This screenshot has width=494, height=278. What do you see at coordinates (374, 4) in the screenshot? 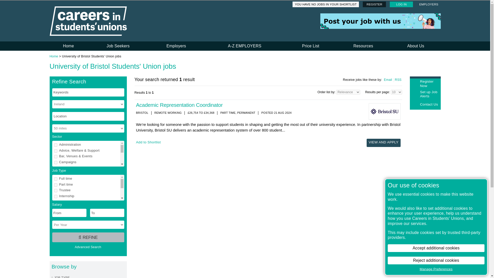
I see `REGISTER` at bounding box center [374, 4].